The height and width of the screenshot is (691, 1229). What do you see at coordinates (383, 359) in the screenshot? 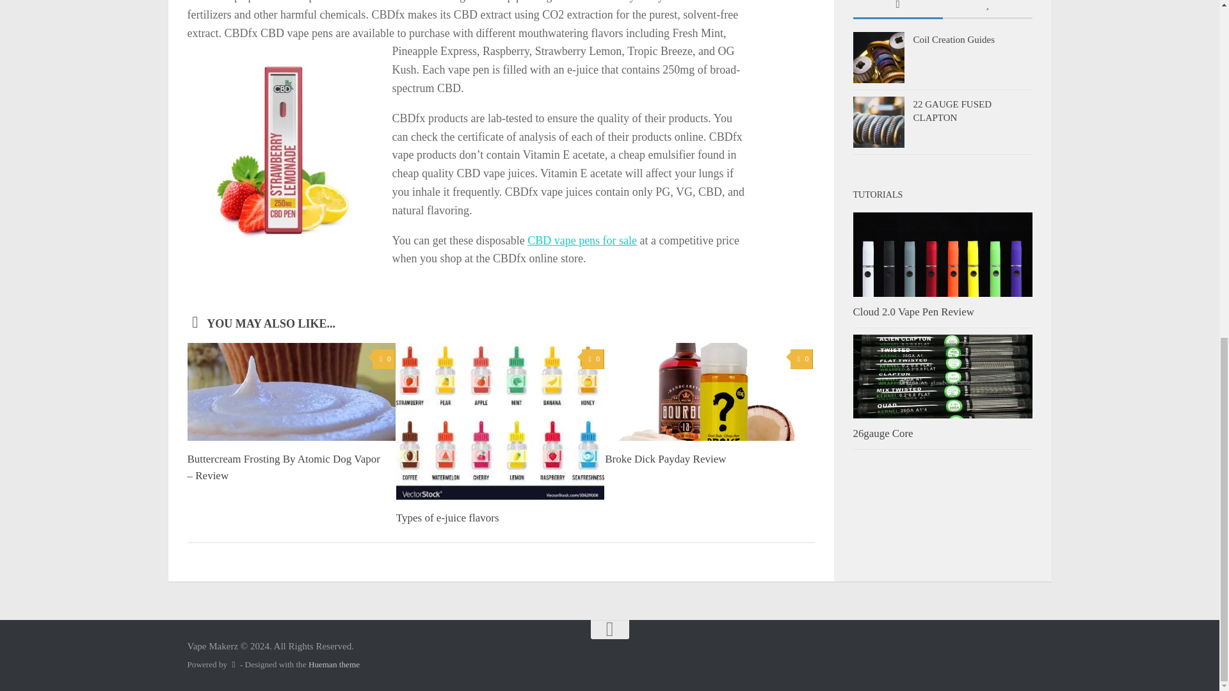
I see `0` at bounding box center [383, 359].